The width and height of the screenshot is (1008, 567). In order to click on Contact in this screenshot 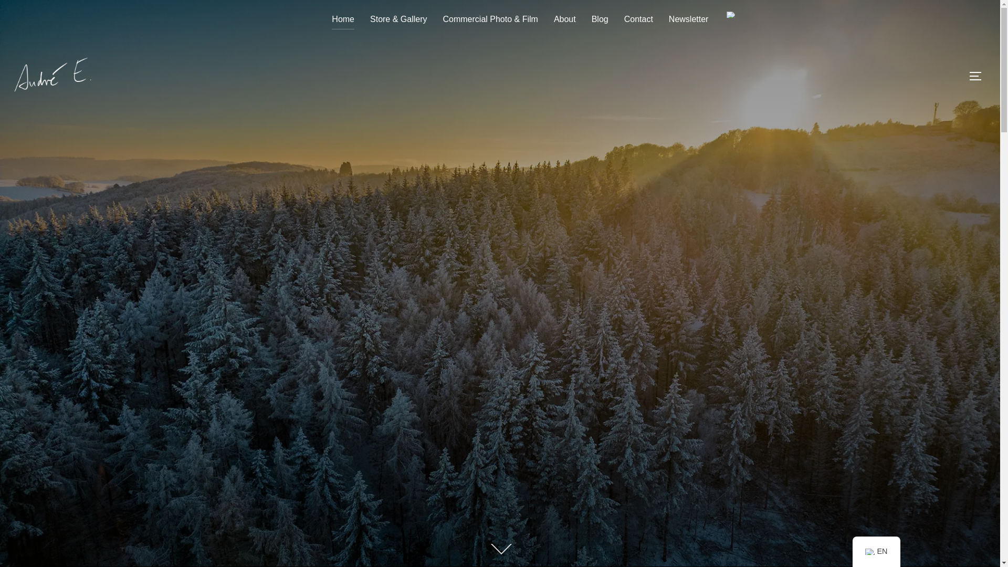, I will do `click(638, 19)`.